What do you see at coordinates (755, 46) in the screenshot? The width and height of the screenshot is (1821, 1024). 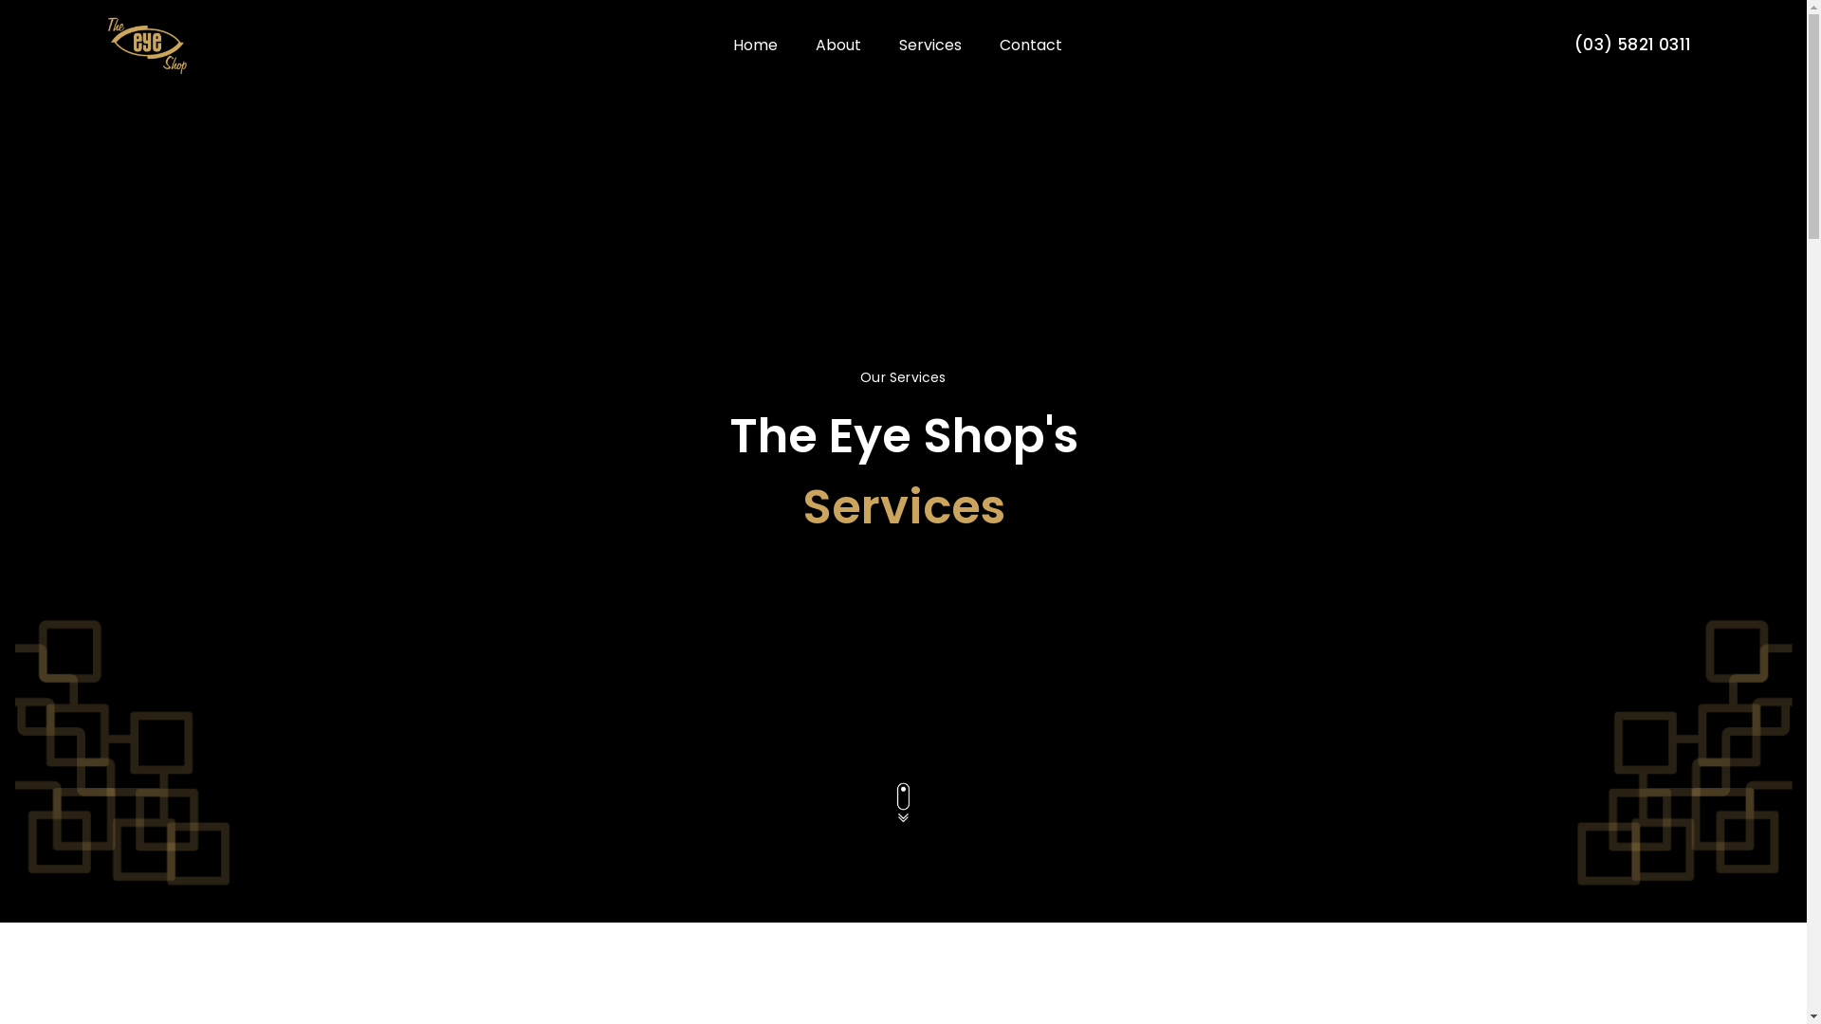 I see `Home` at bounding box center [755, 46].